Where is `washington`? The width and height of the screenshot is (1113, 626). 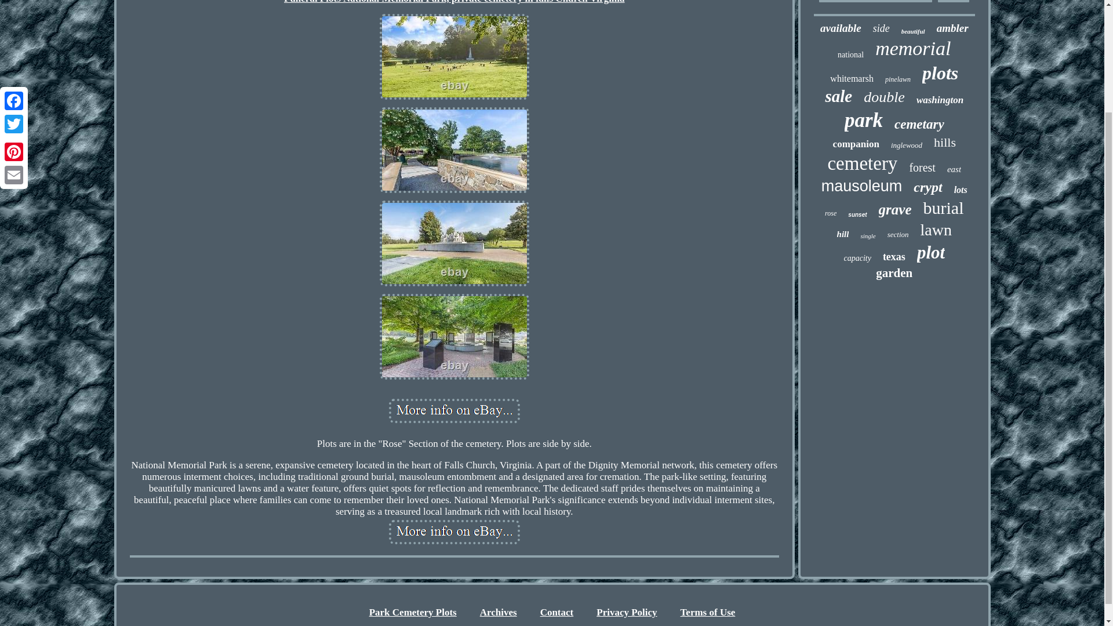
washington is located at coordinates (940, 100).